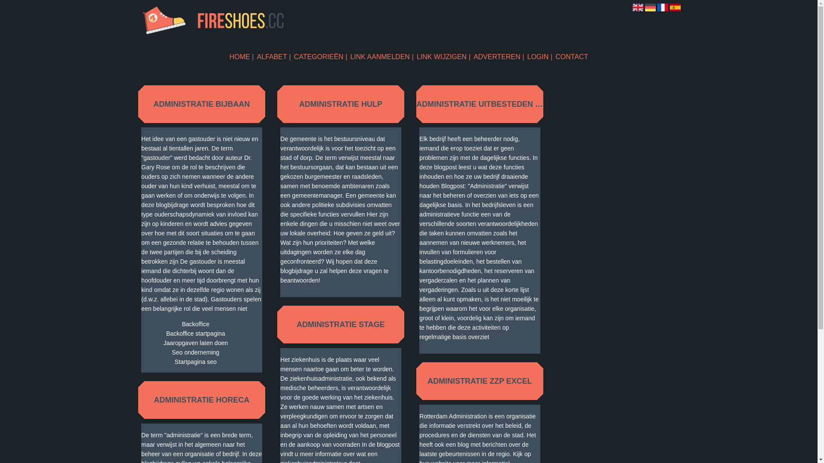  Describe the element at coordinates (540, 57) in the screenshot. I see `LOGIN` at that location.